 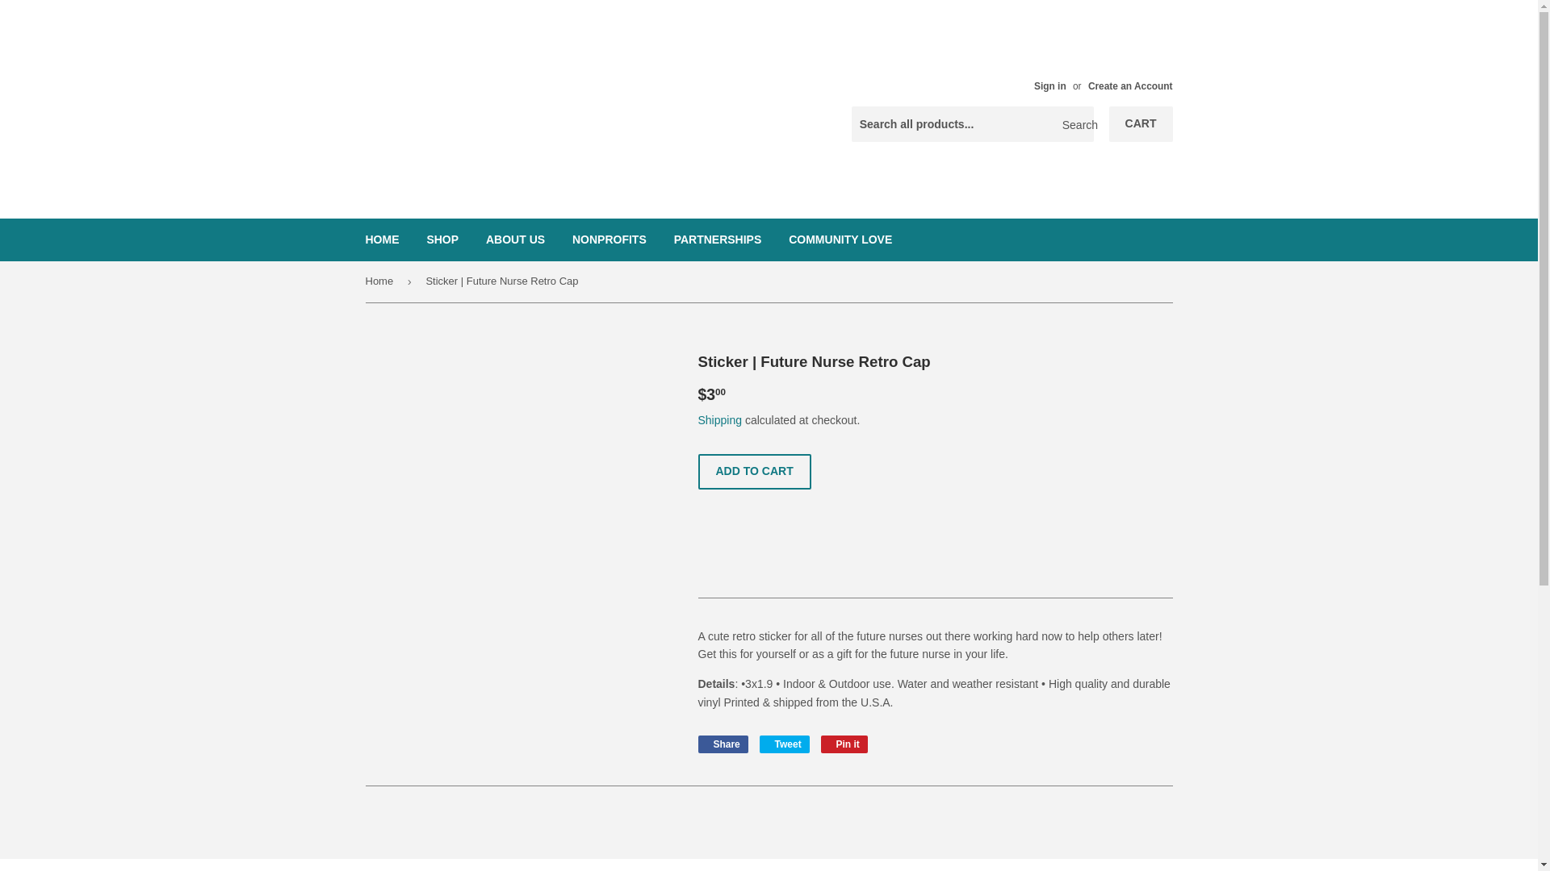 What do you see at coordinates (720, 420) in the screenshot?
I see `Shipping` at bounding box center [720, 420].